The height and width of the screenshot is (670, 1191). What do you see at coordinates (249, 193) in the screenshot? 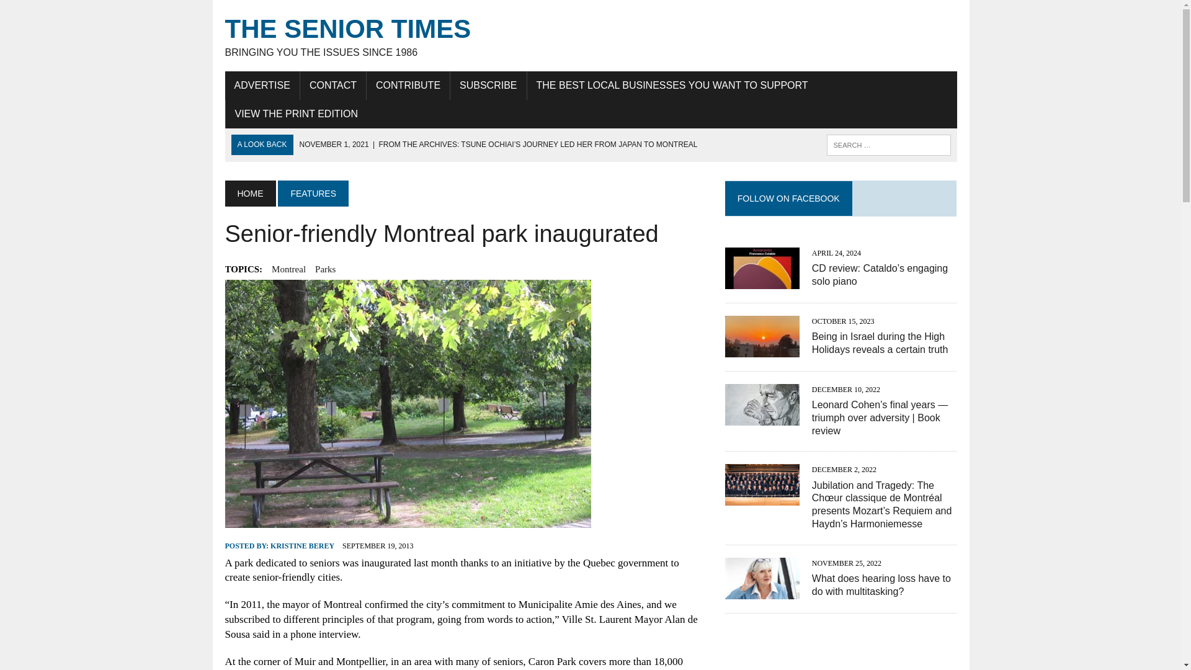
I see `HOME` at bounding box center [249, 193].